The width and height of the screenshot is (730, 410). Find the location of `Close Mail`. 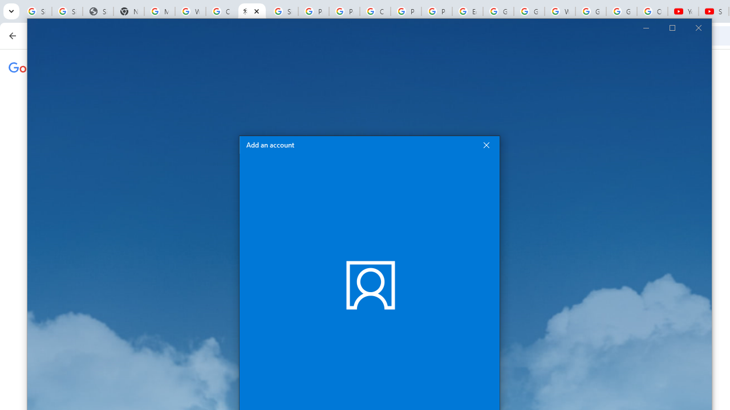

Close Mail is located at coordinates (698, 27).